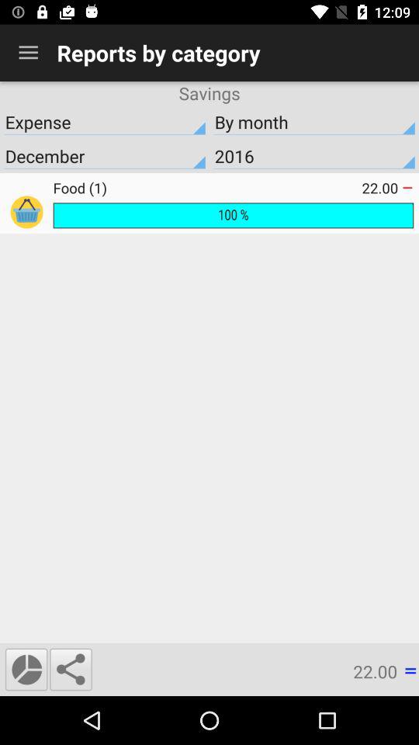 This screenshot has height=745, width=419. Describe the element at coordinates (105, 156) in the screenshot. I see `turn off the icon above food (1)` at that location.